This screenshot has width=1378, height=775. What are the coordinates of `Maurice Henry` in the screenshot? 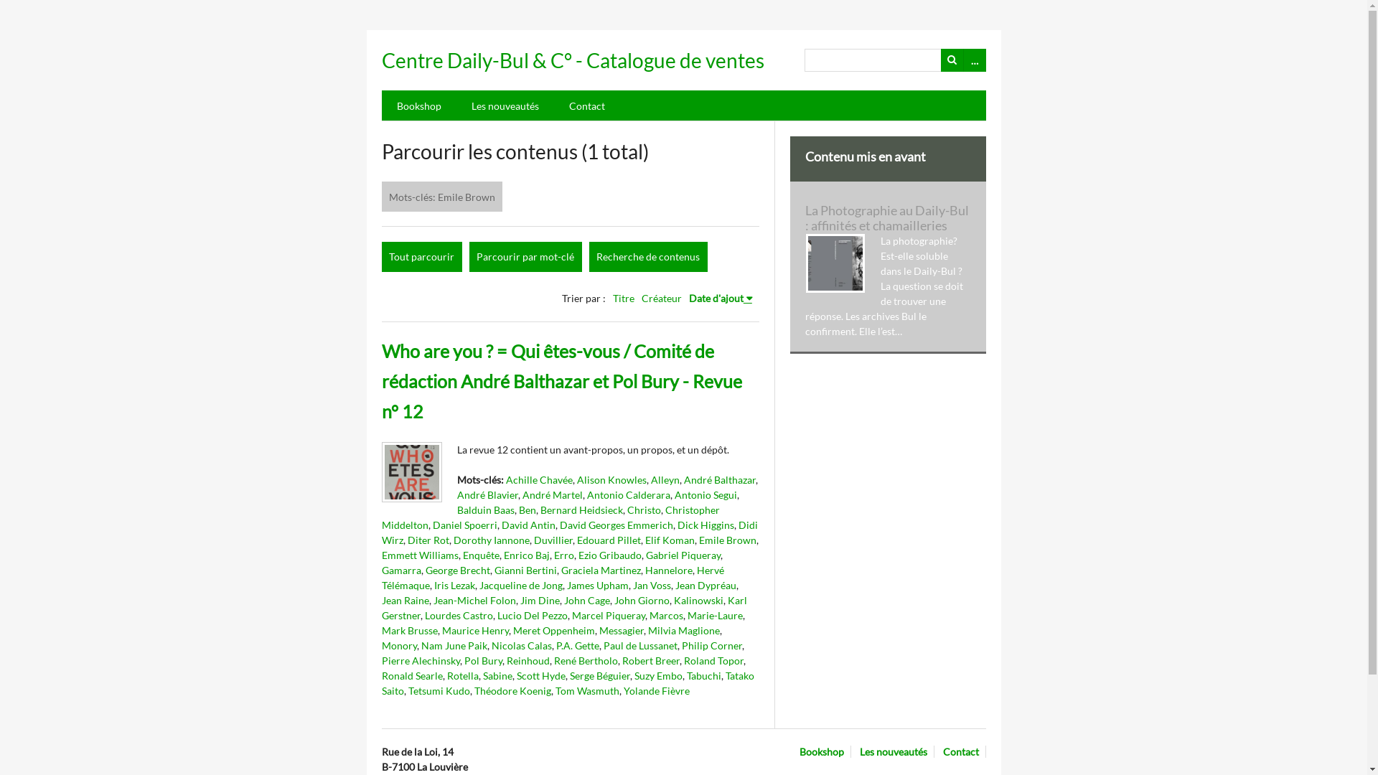 It's located at (475, 630).